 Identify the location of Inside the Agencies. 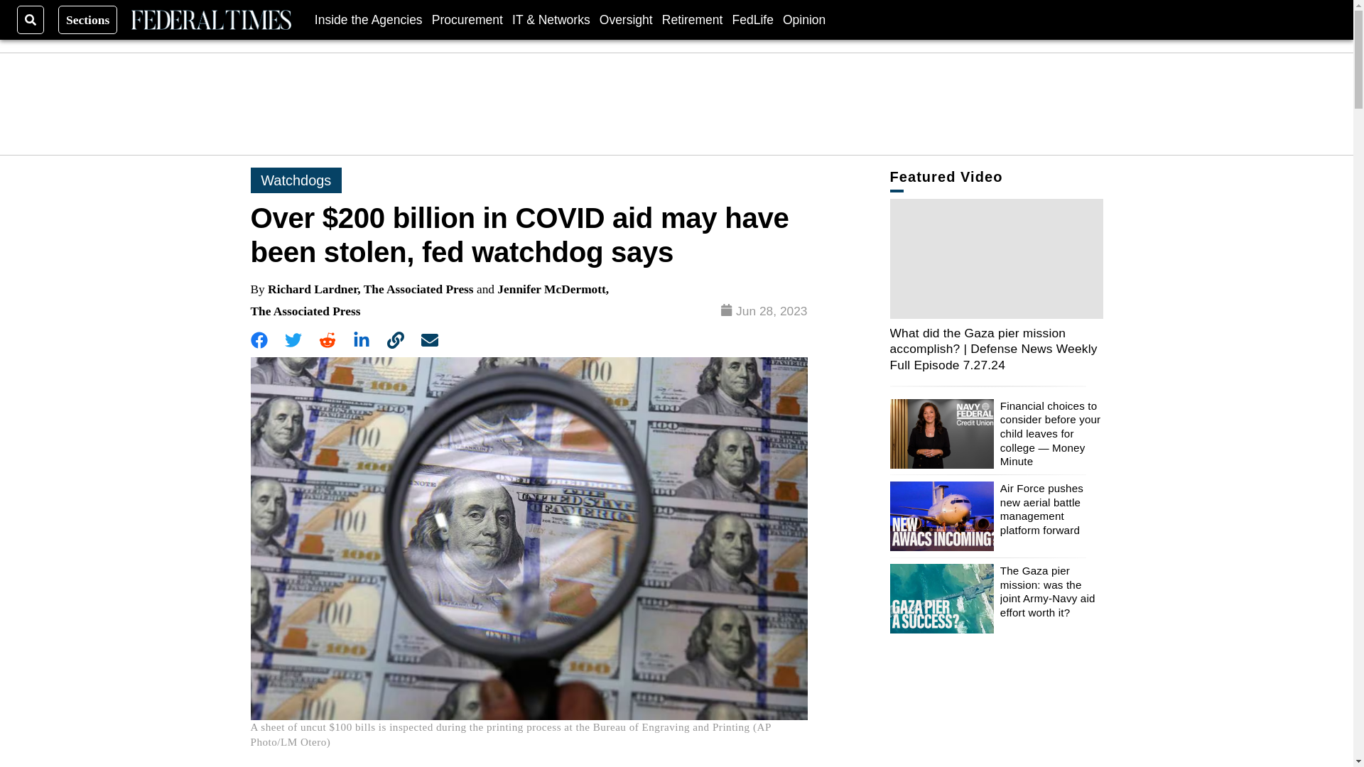
(369, 19).